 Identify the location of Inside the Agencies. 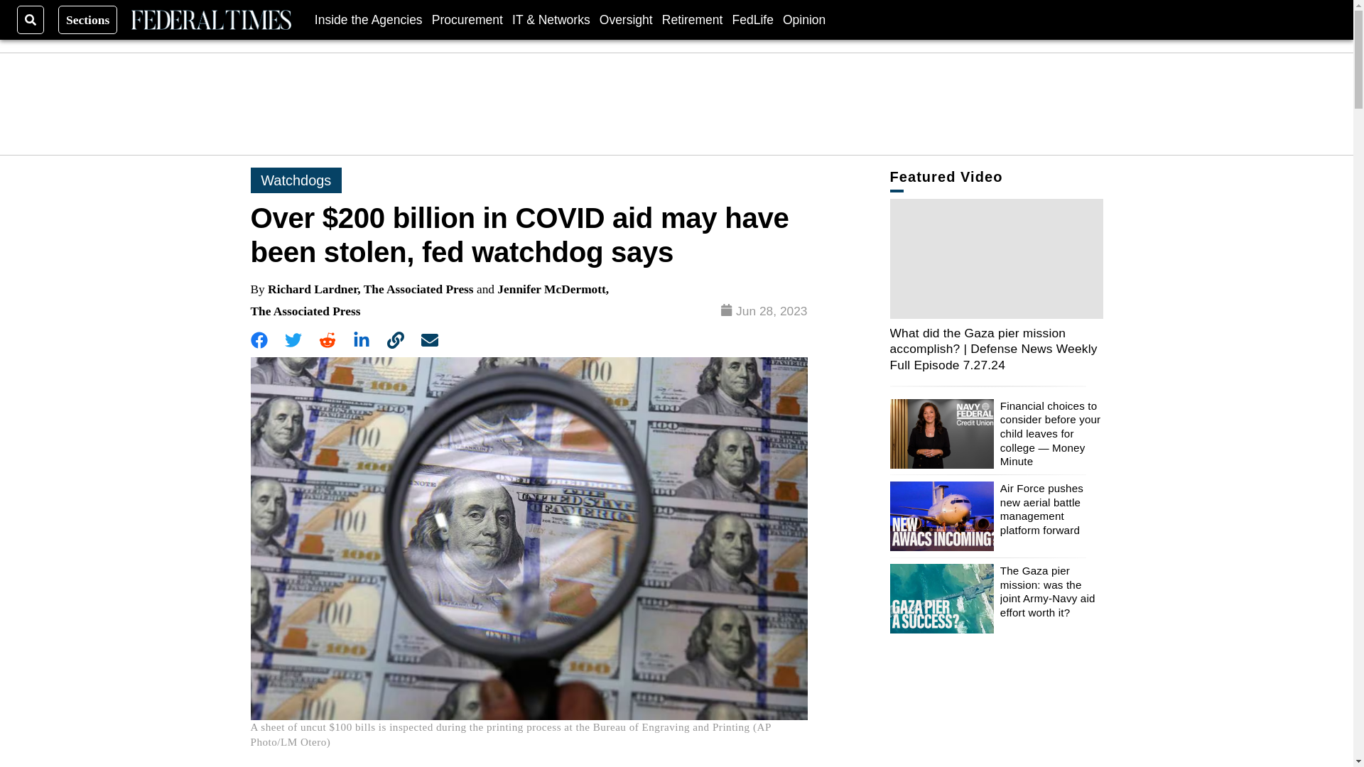
(369, 19).